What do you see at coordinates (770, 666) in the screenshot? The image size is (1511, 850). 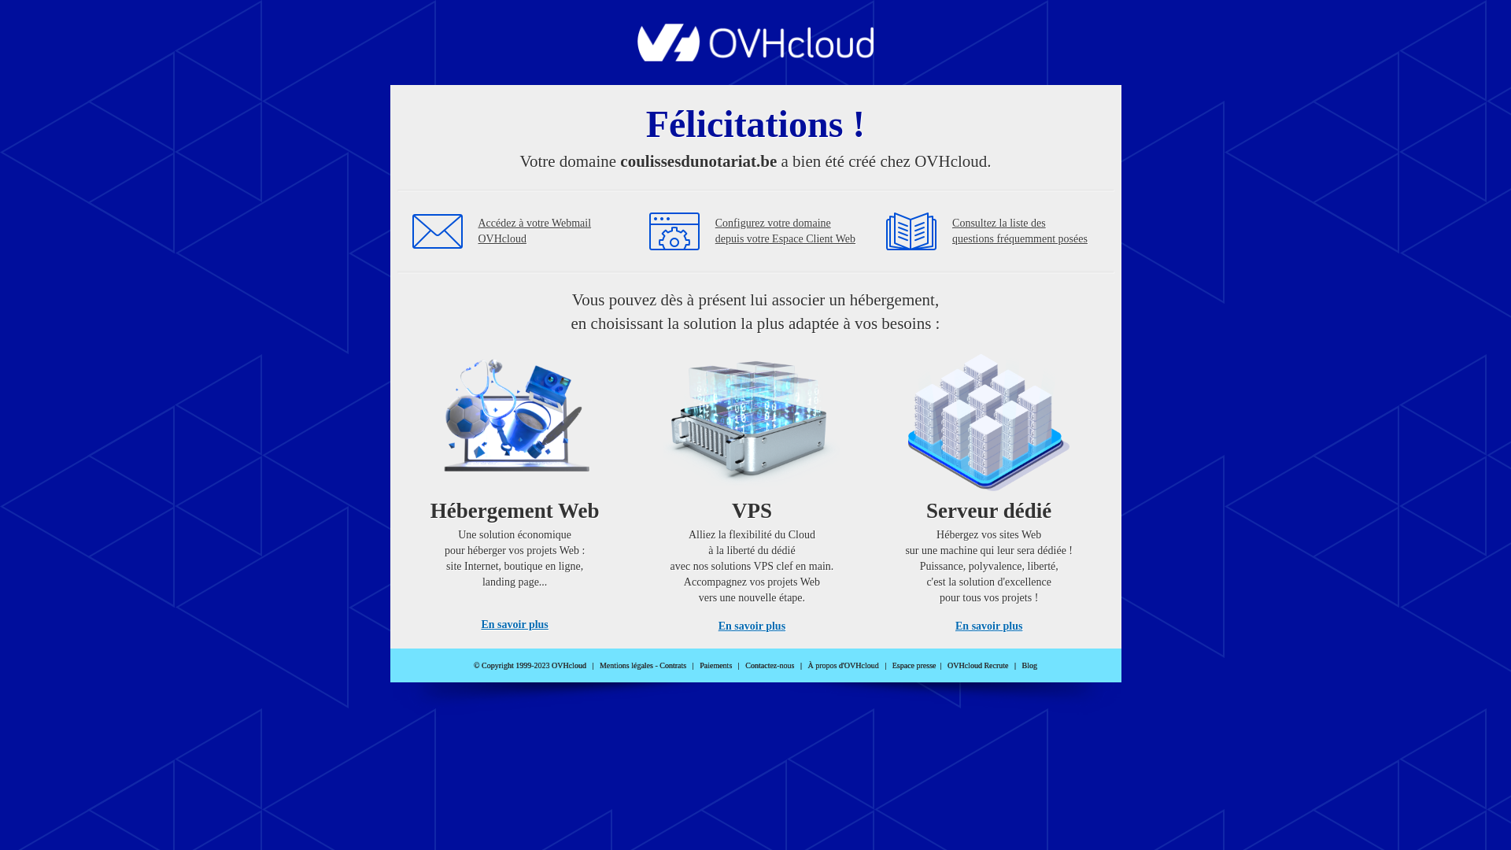 I see `Contactez-nous` at bounding box center [770, 666].